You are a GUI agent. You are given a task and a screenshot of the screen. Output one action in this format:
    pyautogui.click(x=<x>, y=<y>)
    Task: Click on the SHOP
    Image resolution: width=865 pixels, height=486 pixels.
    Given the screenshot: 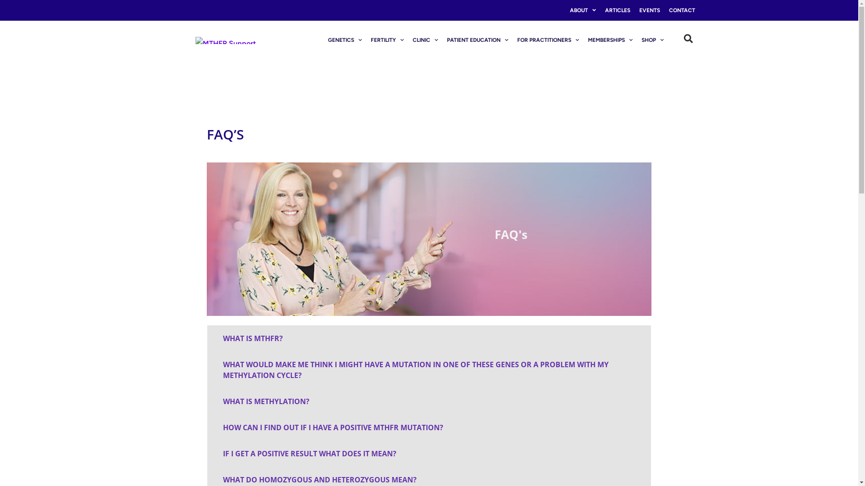 What is the action you would take?
    pyautogui.click(x=652, y=40)
    